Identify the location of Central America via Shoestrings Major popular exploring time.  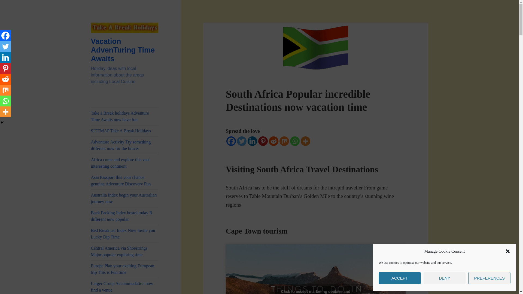
(125, 252).